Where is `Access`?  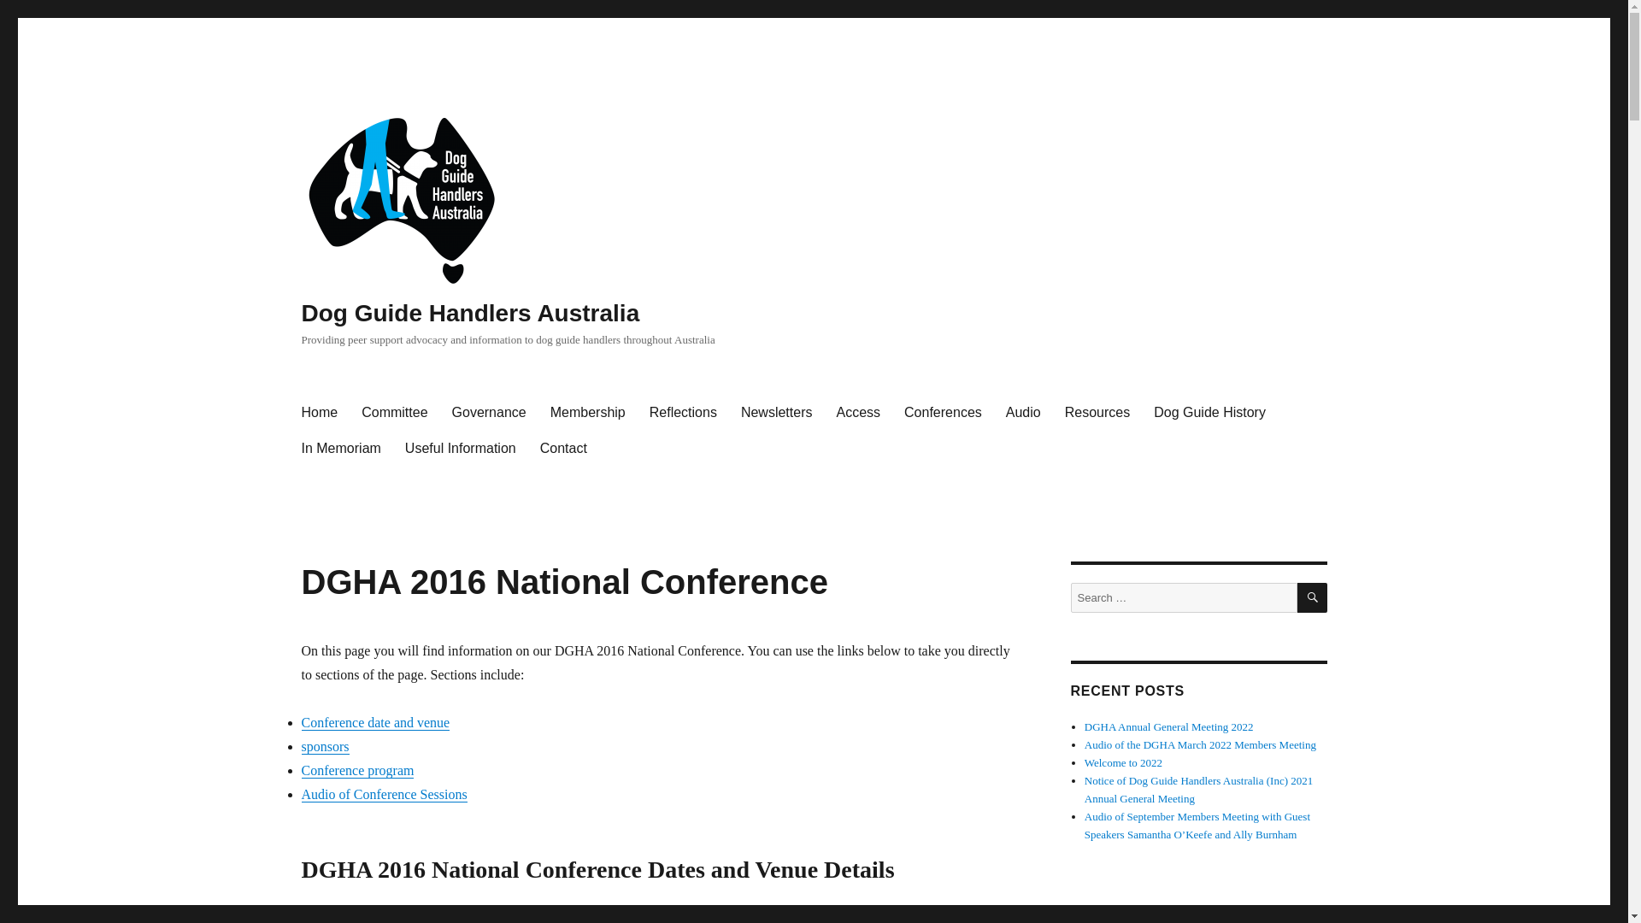
Access is located at coordinates (858, 412).